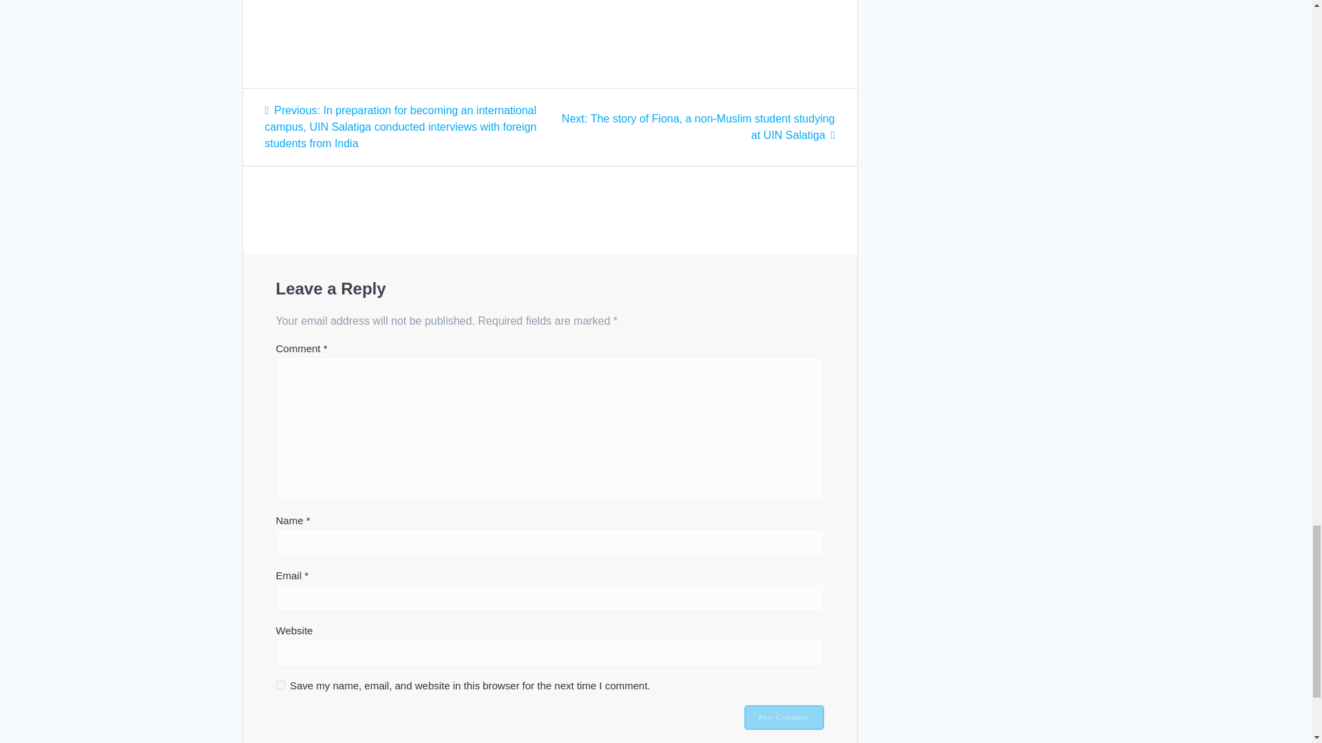 The height and width of the screenshot is (743, 1322). I want to click on Post Comment, so click(784, 717).